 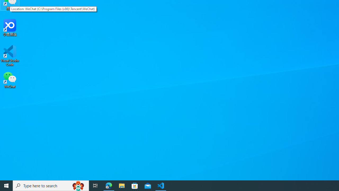 What do you see at coordinates (10, 55) in the screenshot?
I see `Visual Studio Code` at bounding box center [10, 55].